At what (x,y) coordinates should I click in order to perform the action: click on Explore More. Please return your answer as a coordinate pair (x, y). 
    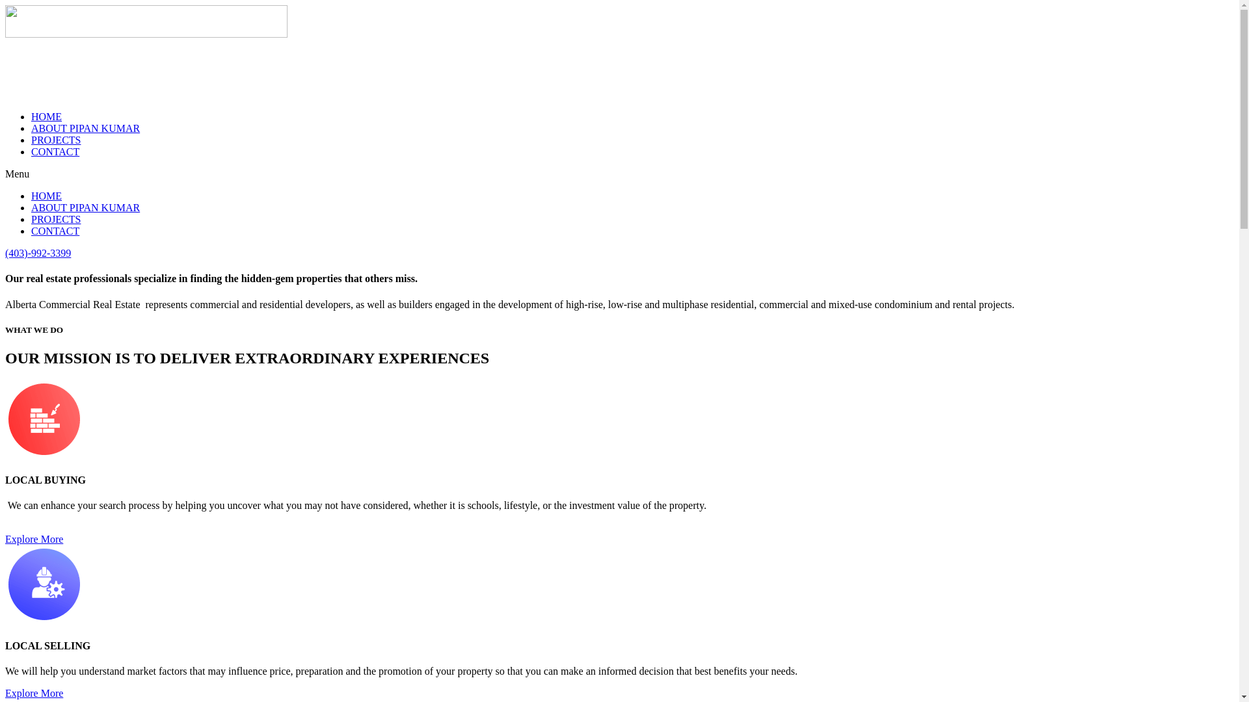
    Looking at the image, I should click on (34, 693).